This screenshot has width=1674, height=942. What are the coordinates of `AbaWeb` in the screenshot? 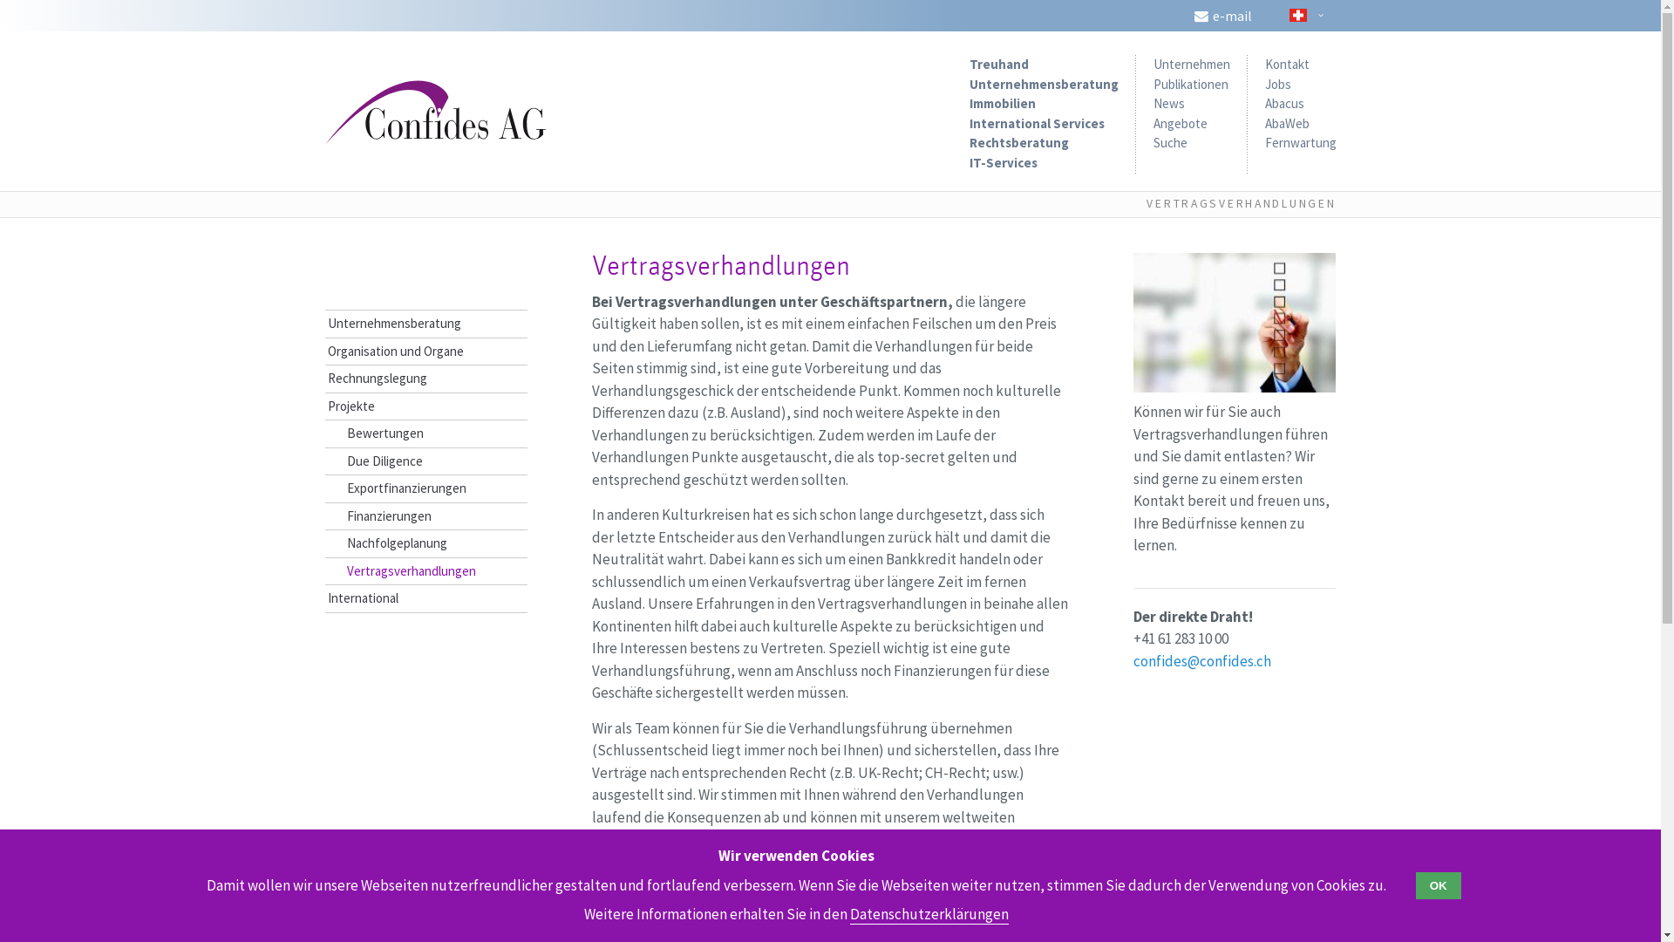 It's located at (1287, 124).